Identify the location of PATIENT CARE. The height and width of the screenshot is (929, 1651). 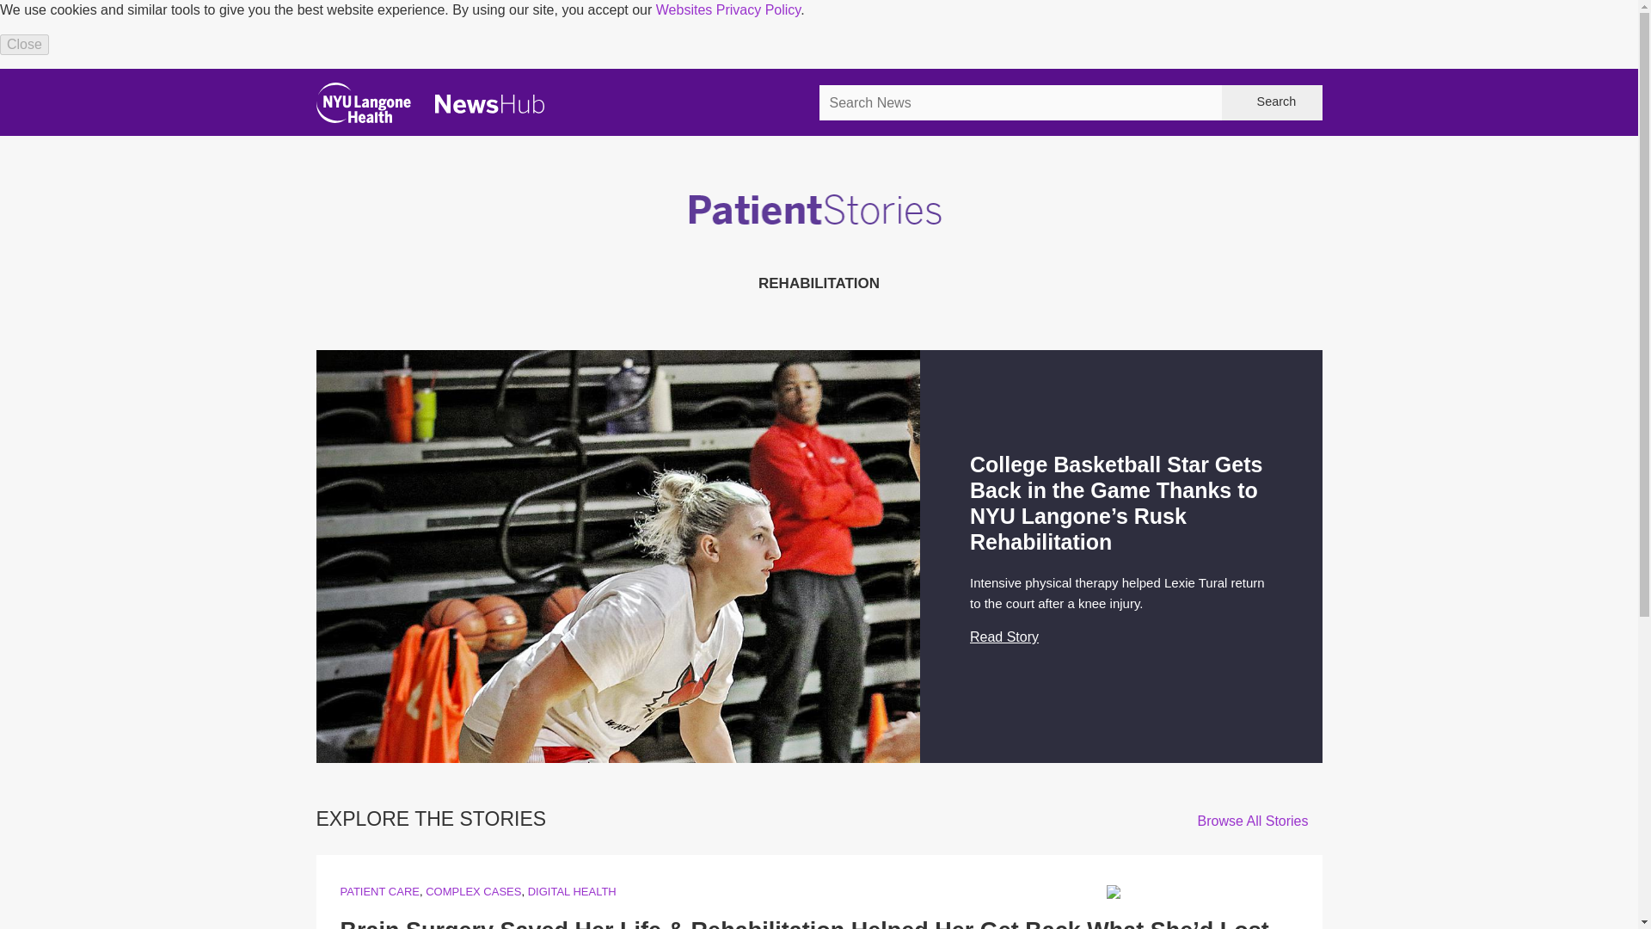
(379, 891).